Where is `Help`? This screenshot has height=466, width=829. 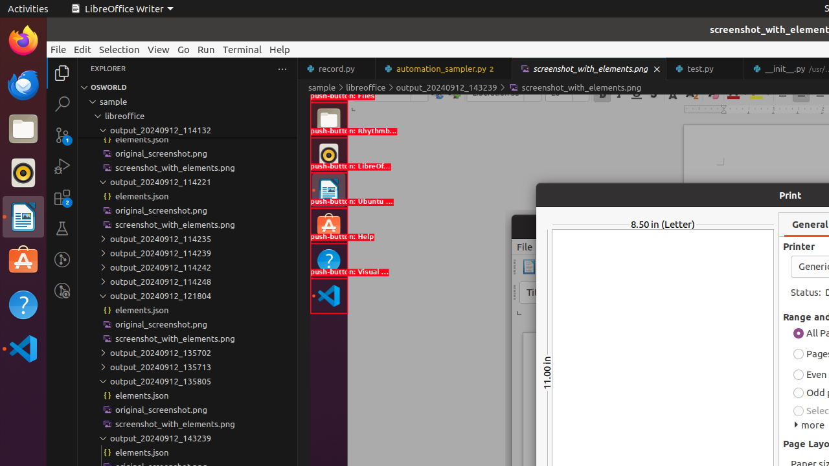 Help is located at coordinates (23, 304).